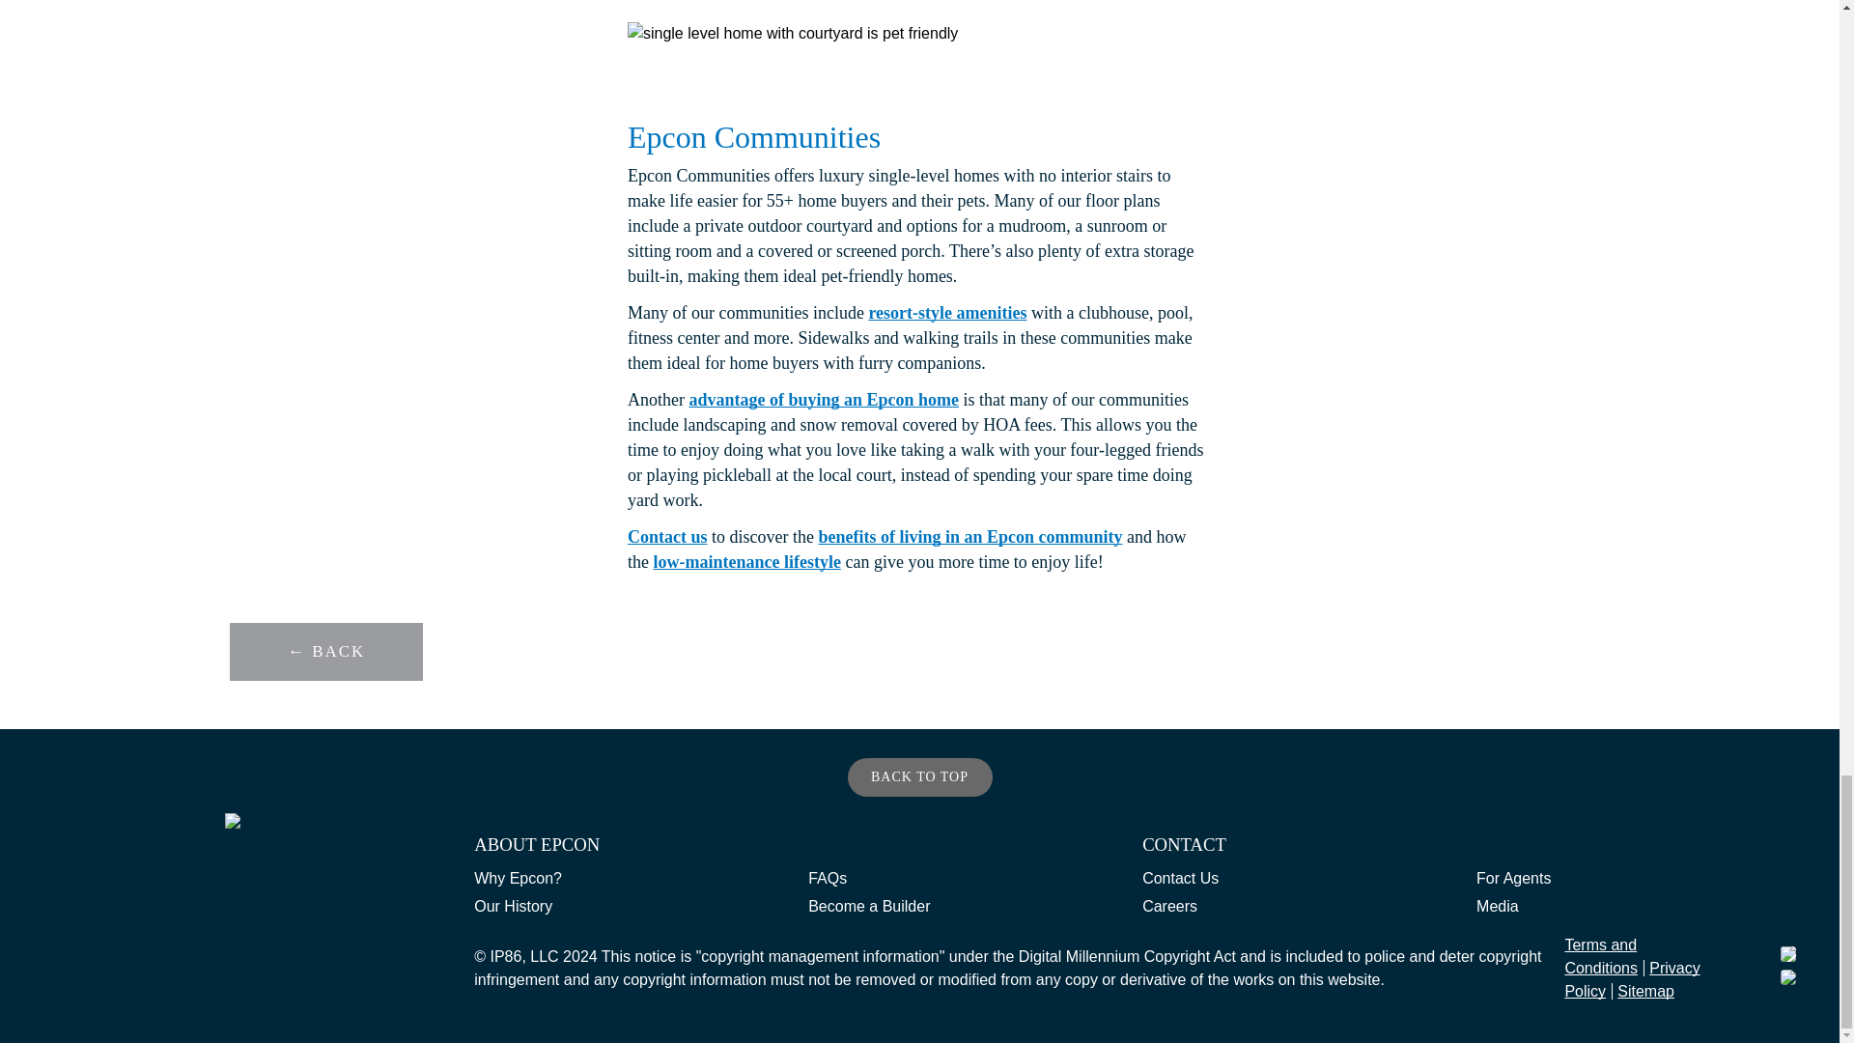 Image resolution: width=1854 pixels, height=1043 pixels. I want to click on Become a Builder, so click(869, 908).